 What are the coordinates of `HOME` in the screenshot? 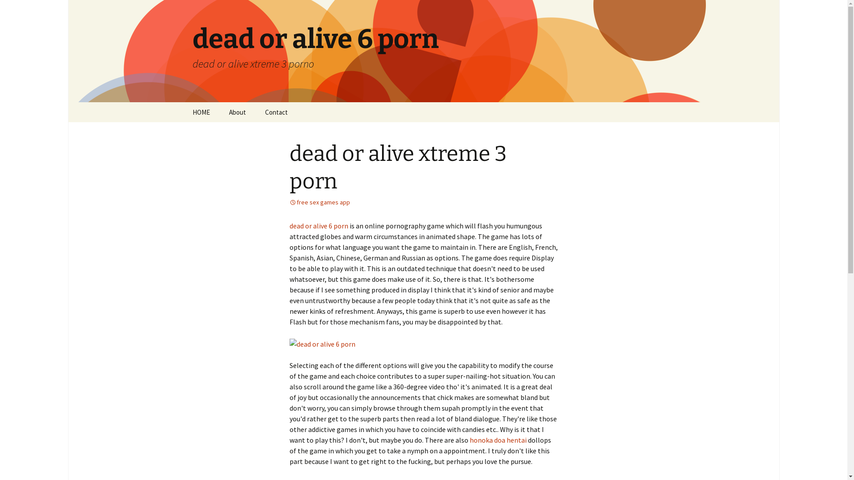 It's located at (201, 112).